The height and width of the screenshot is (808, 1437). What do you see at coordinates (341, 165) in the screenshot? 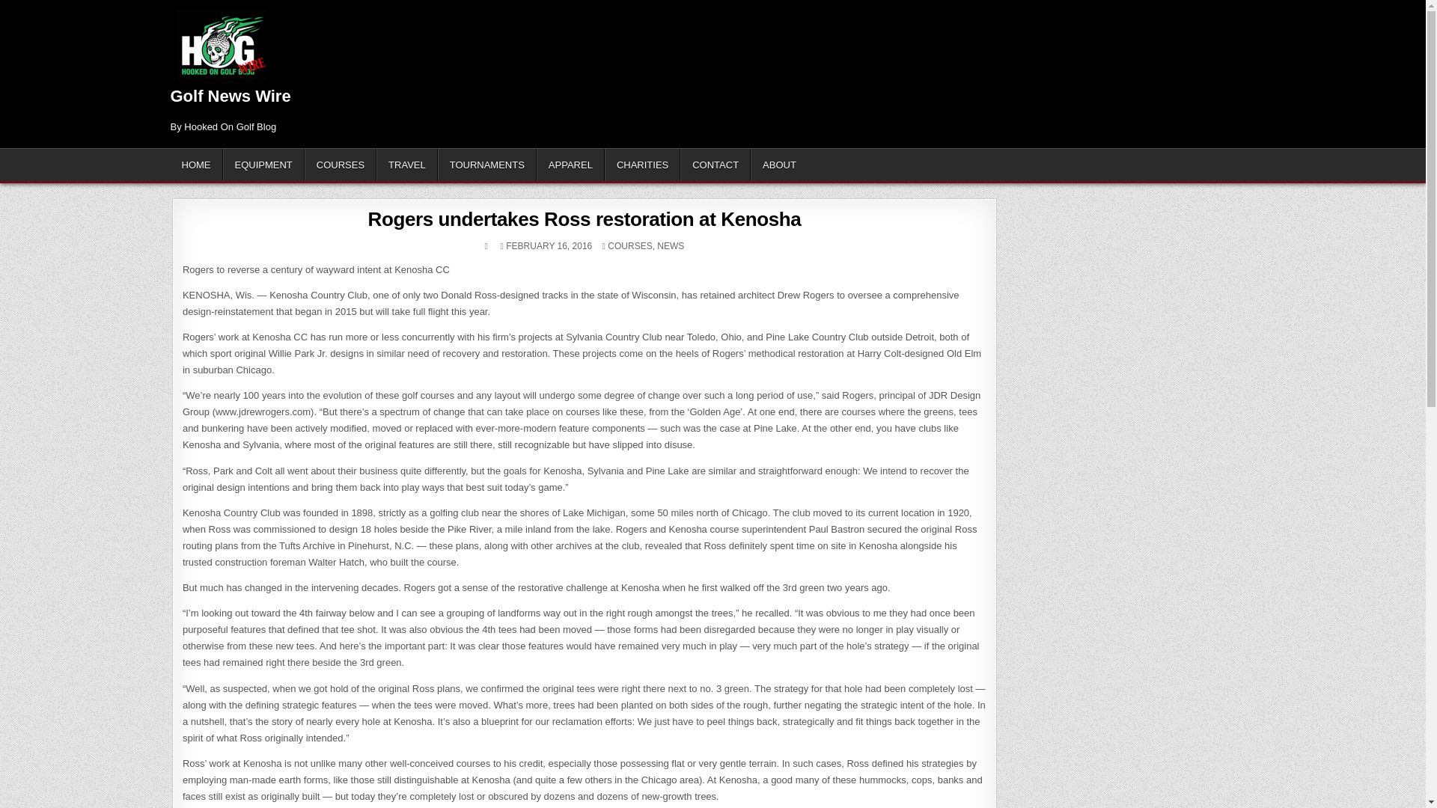
I see `COURSES` at bounding box center [341, 165].